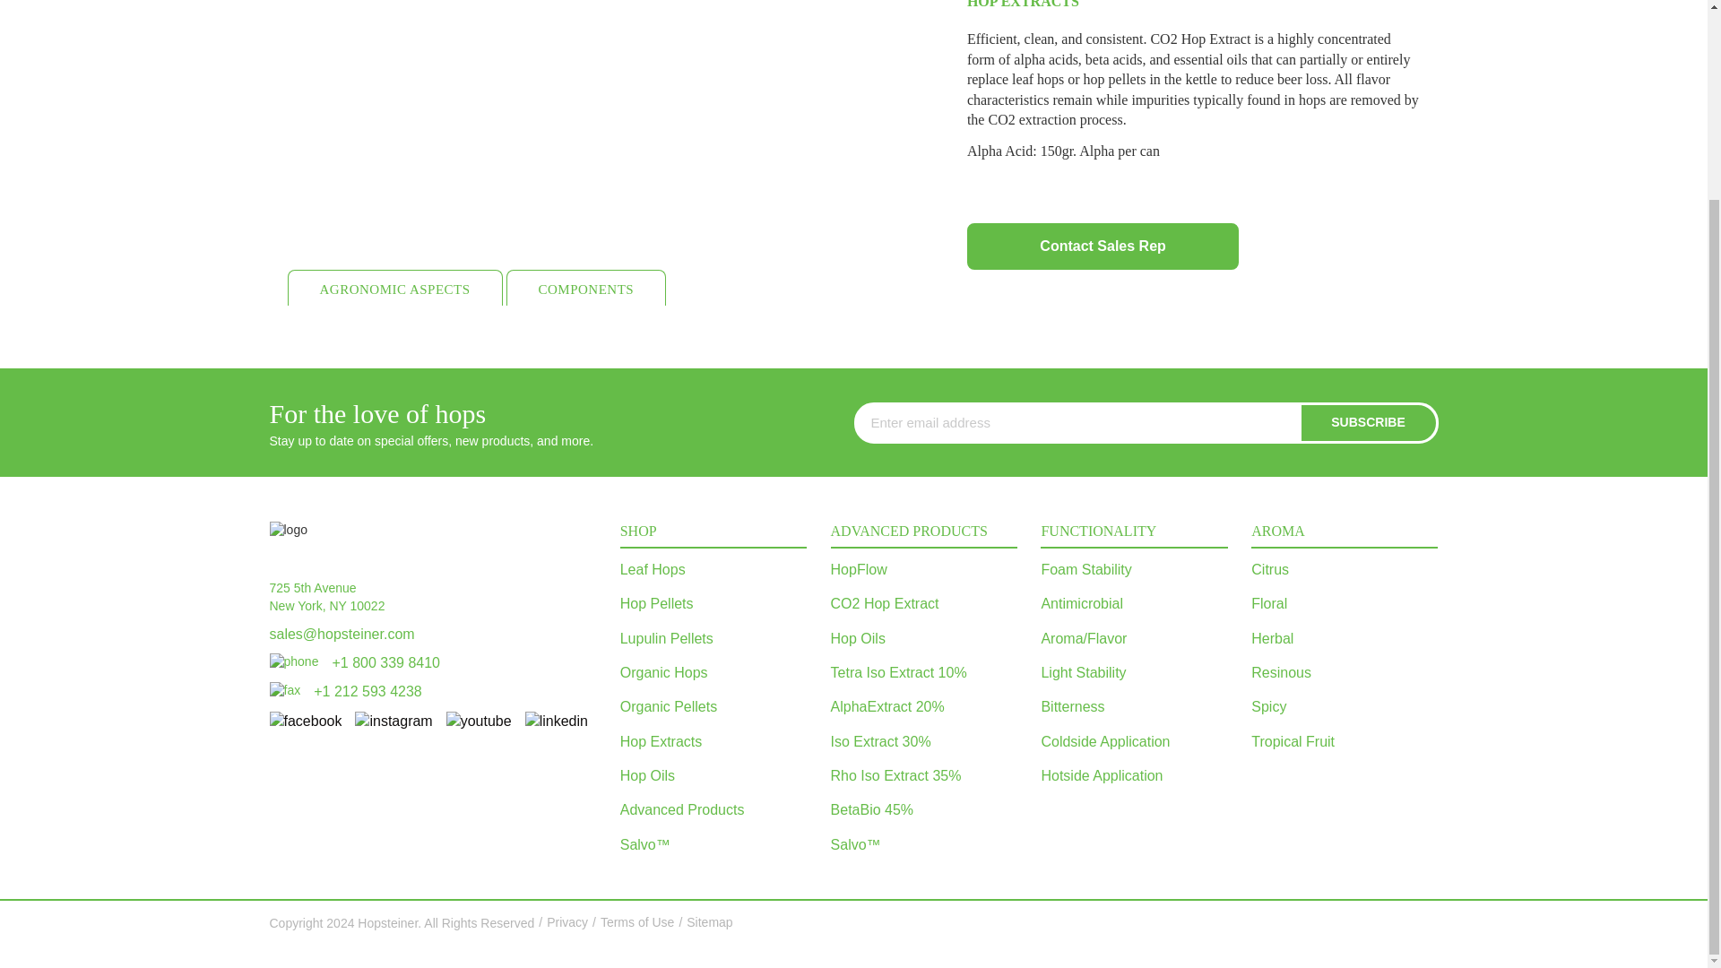 The width and height of the screenshot is (1721, 968). Describe the element at coordinates (394, 288) in the screenshot. I see `AGRONOMIC ASPECTS` at that location.